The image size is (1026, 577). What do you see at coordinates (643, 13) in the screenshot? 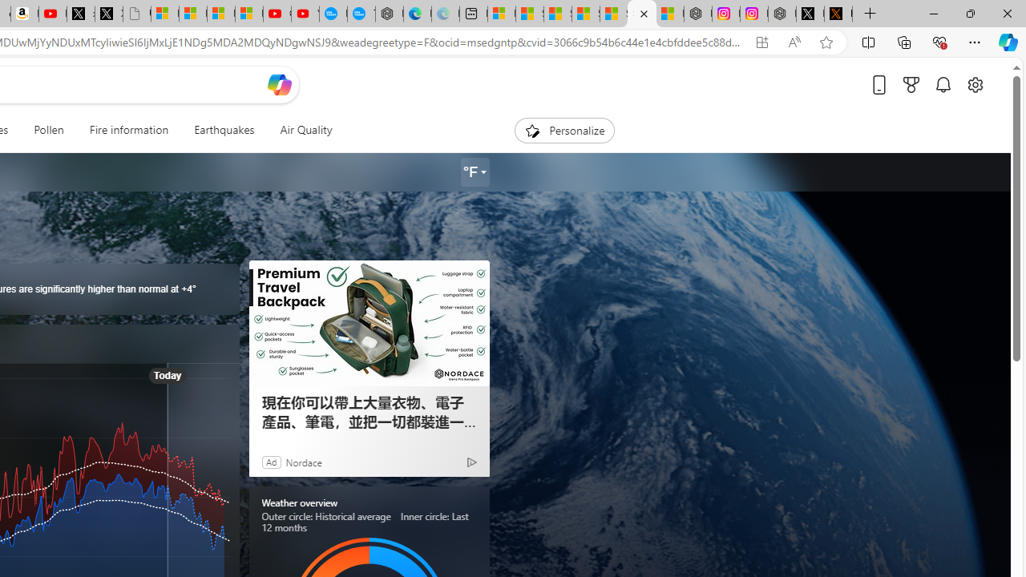
I see `Close tab` at bounding box center [643, 13].